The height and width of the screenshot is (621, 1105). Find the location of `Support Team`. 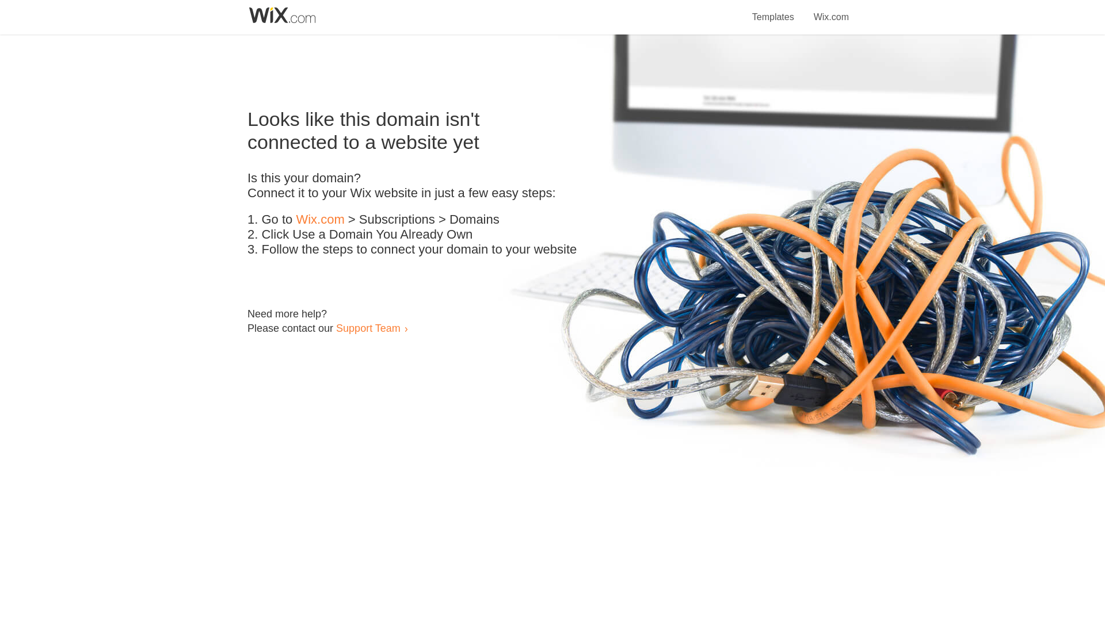

Support Team is located at coordinates (368, 328).